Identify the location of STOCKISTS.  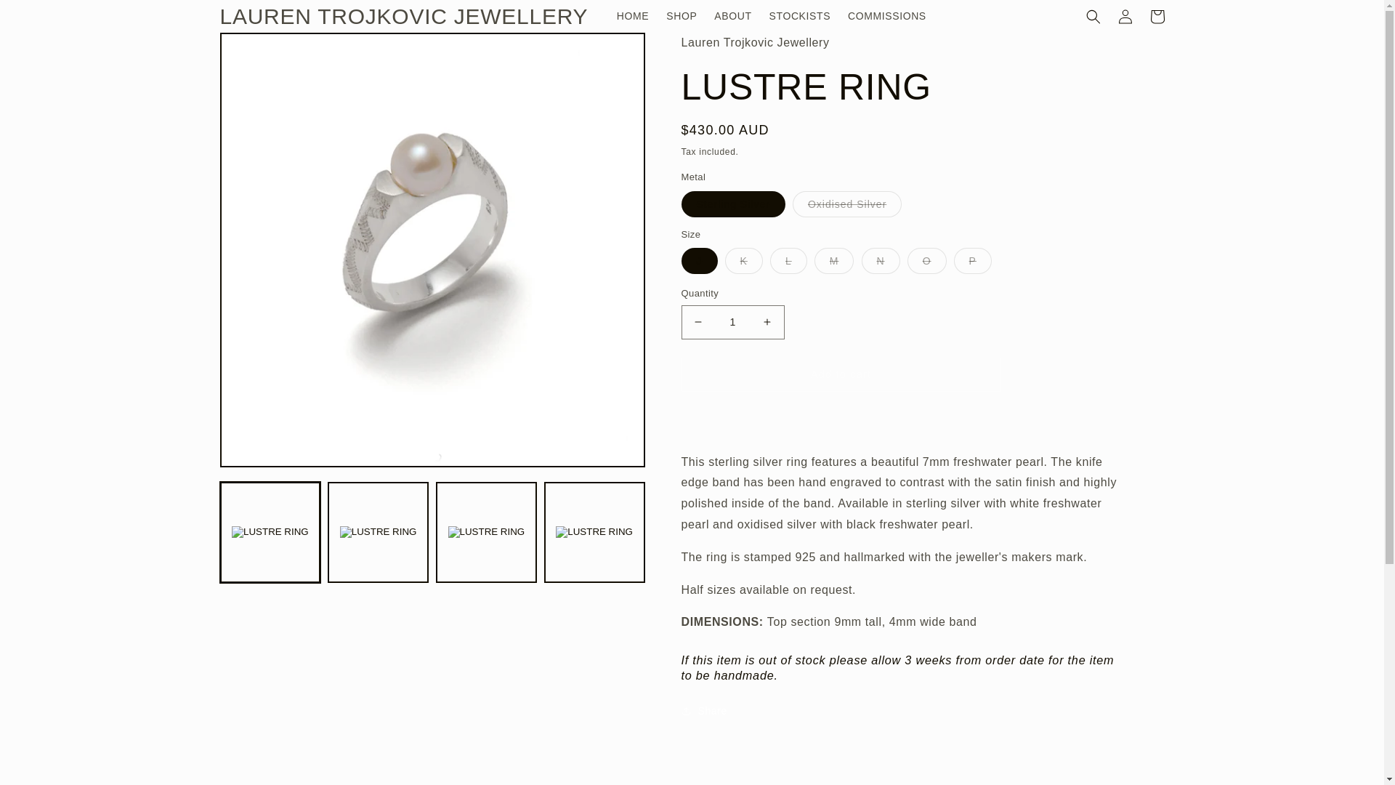
(799, 16).